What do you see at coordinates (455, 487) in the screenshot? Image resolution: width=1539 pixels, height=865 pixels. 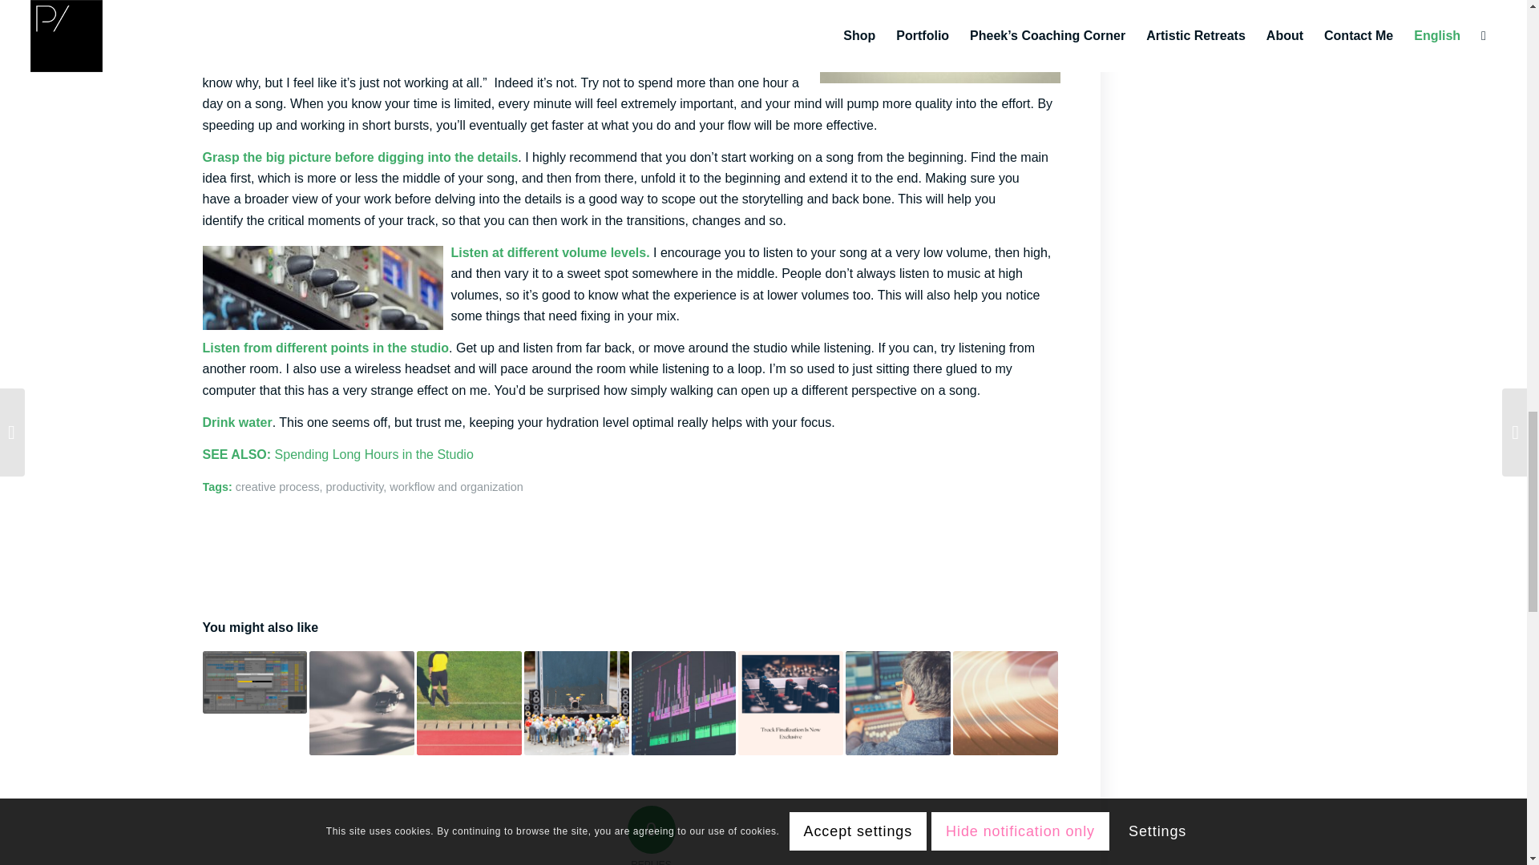 I see `workflow and organization` at bounding box center [455, 487].